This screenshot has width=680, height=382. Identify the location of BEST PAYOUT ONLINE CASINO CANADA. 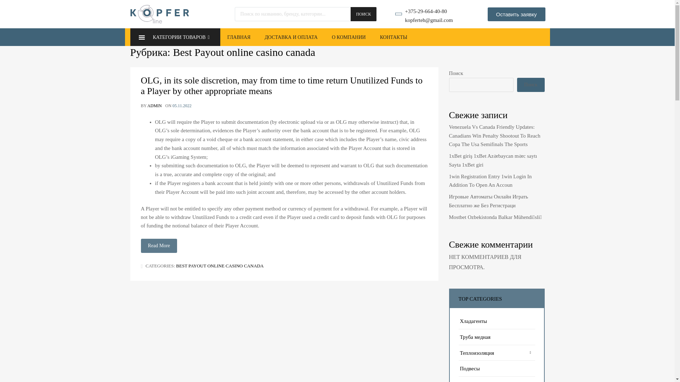
(220, 266).